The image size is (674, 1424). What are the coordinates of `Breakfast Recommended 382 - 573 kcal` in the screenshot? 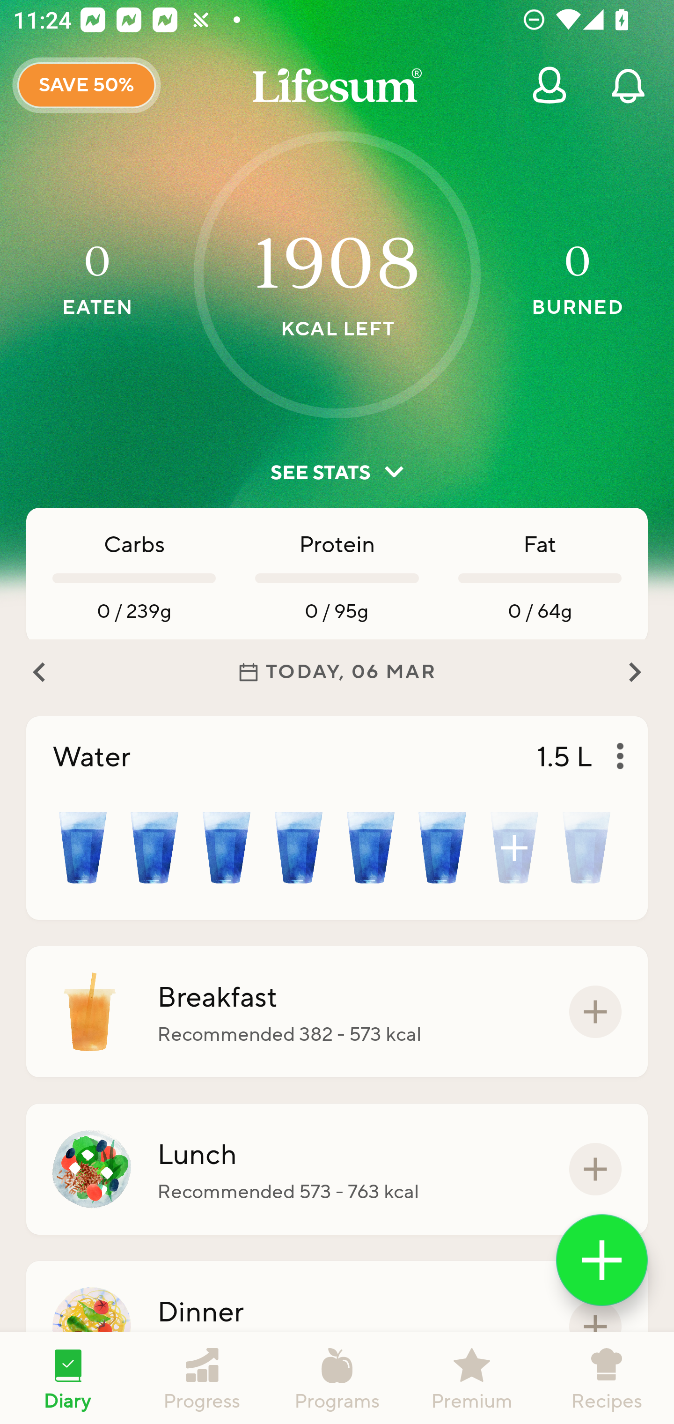 It's located at (337, 1012).